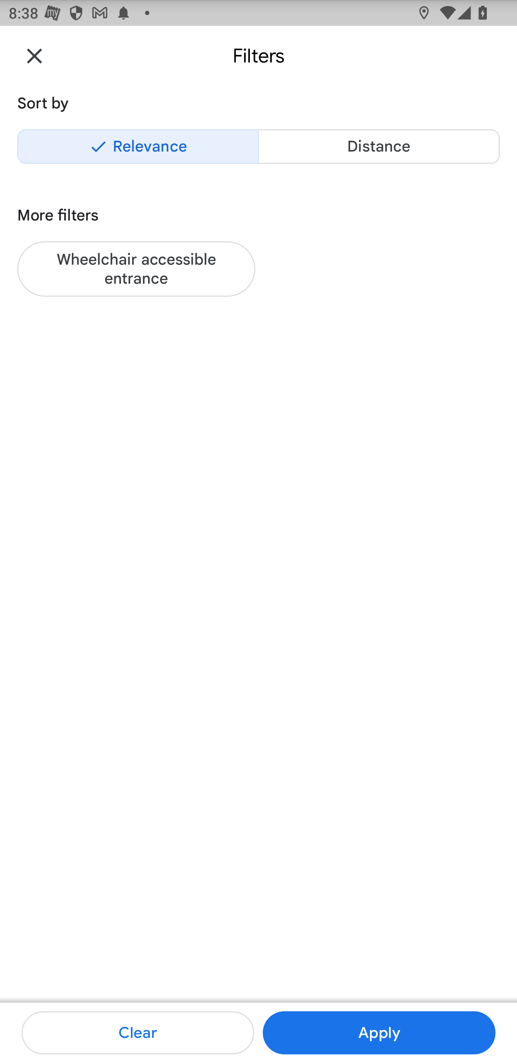 The height and width of the screenshot is (1063, 517). I want to click on Clear Clear Clear, so click(138, 1033).